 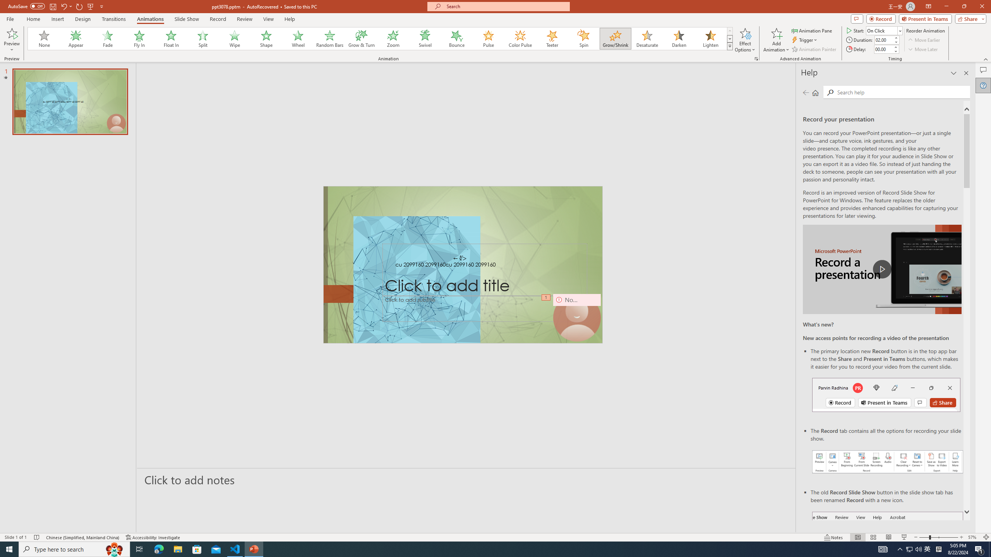 I want to click on Subtitle TextBox, so click(x=485, y=309).